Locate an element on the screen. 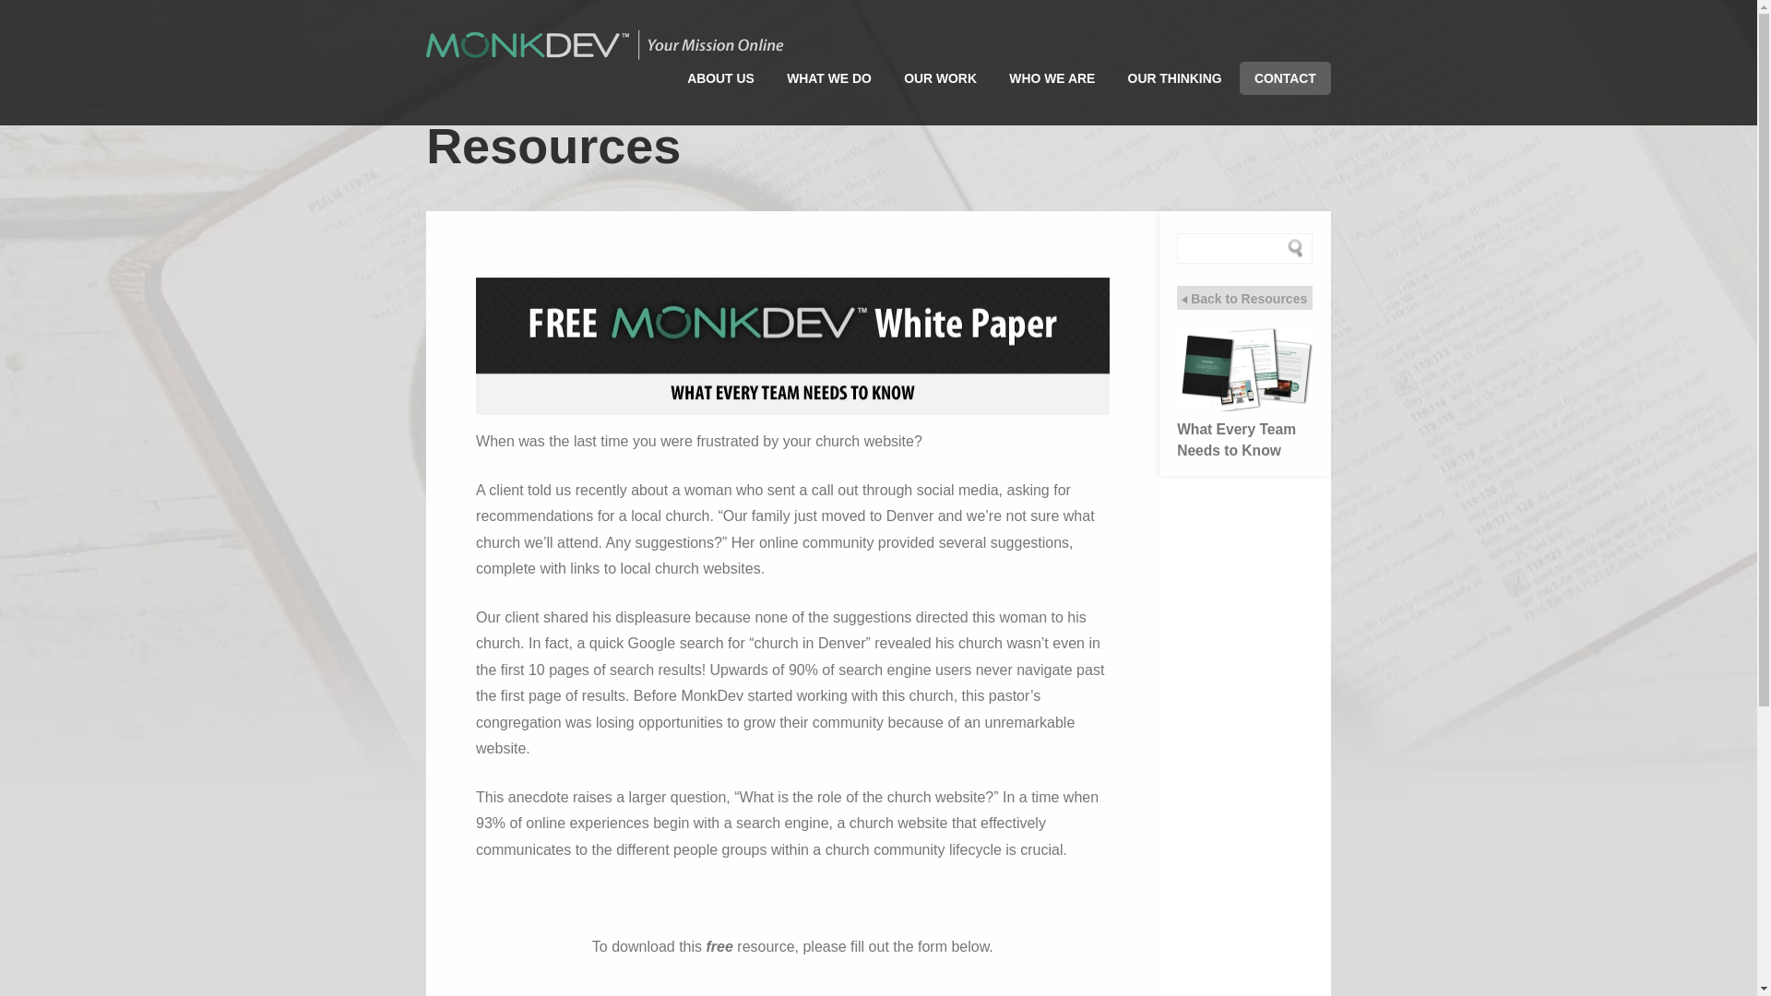 The height and width of the screenshot is (996, 1771). WHAT WE DO is located at coordinates (828, 77).